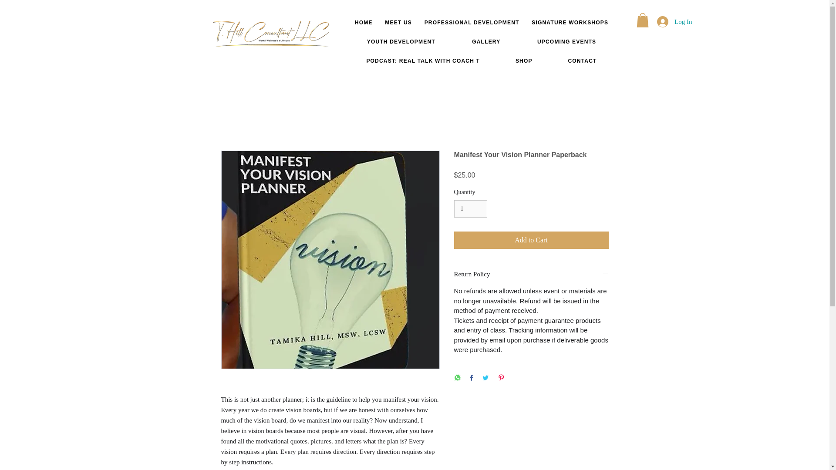 Image resolution: width=836 pixels, height=470 pixels. What do you see at coordinates (567, 42) in the screenshot?
I see `UPCOMING EVENTS` at bounding box center [567, 42].